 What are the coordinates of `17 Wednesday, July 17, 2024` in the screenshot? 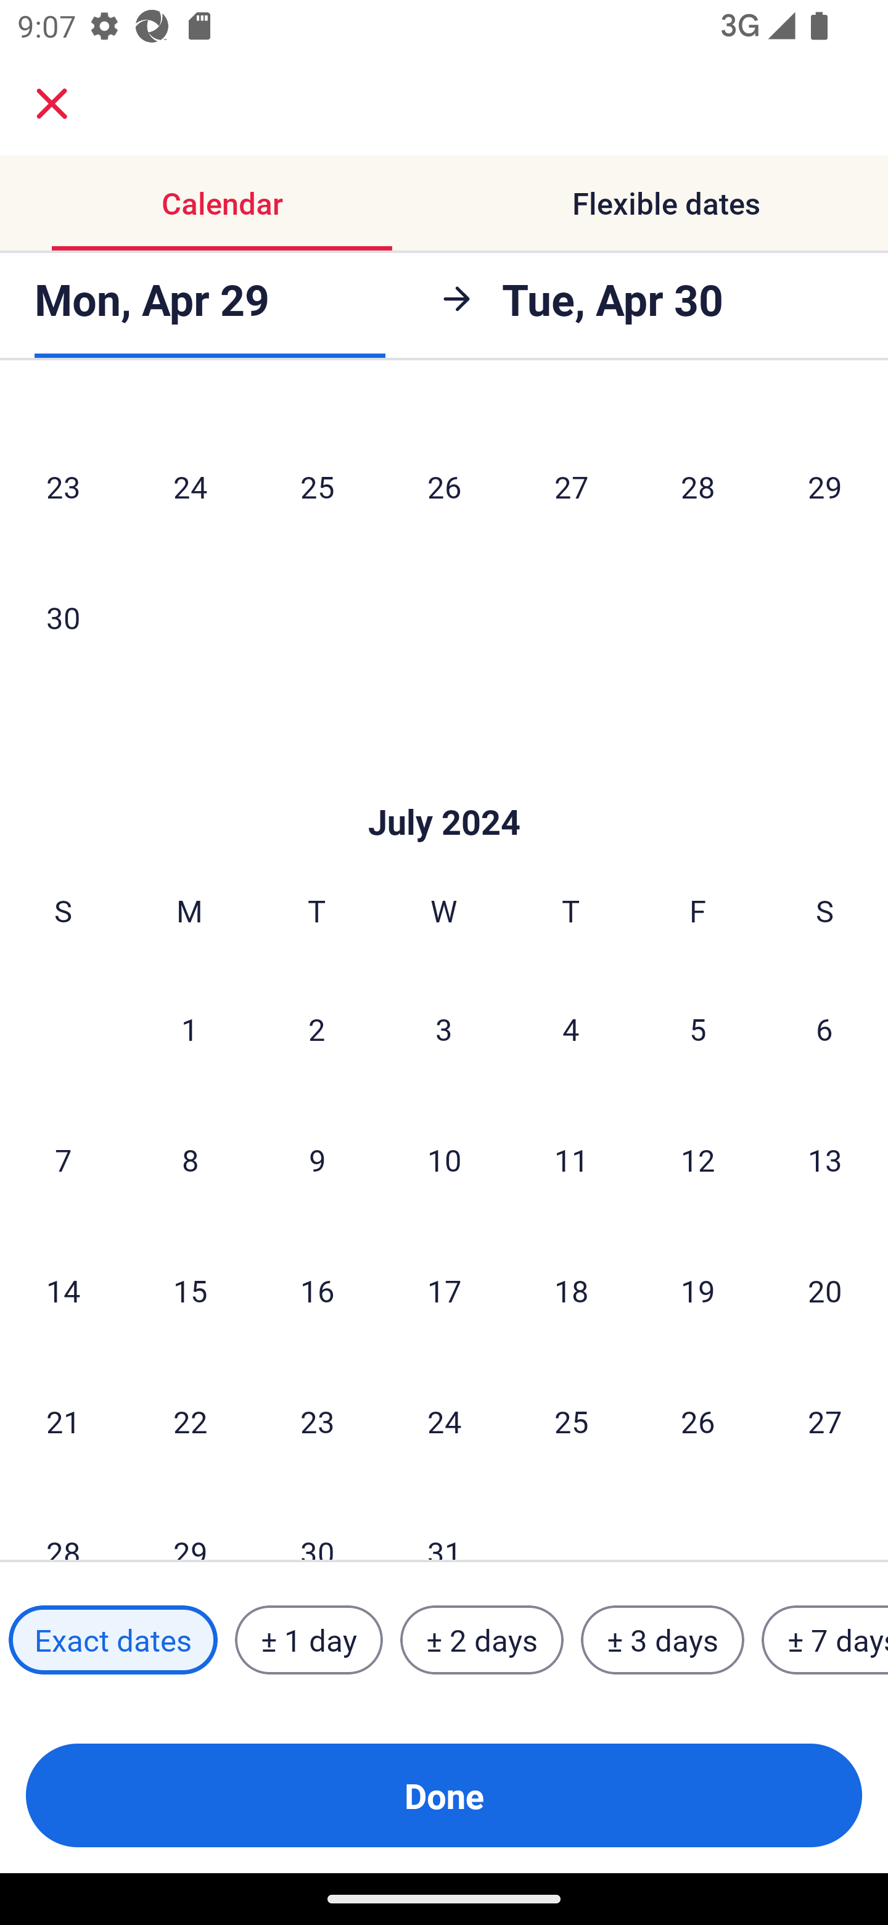 It's located at (444, 1291).